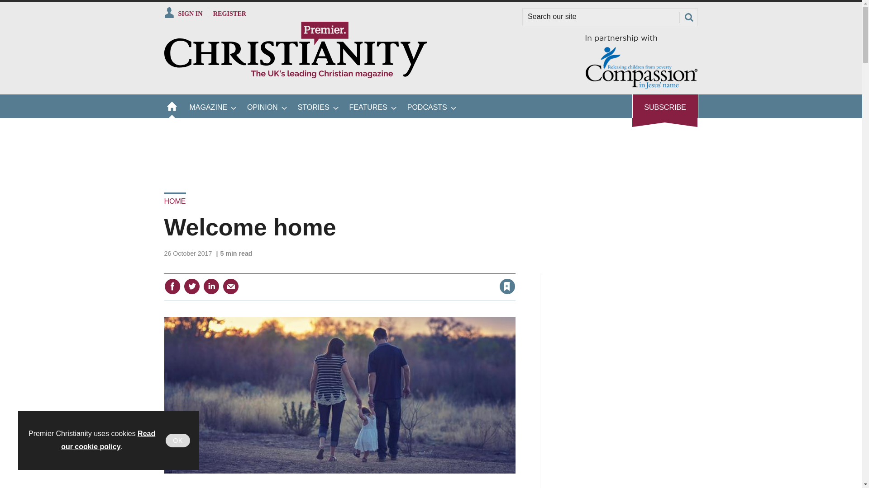 This screenshot has width=869, height=488. Describe the element at coordinates (178, 441) in the screenshot. I see `OK` at that location.